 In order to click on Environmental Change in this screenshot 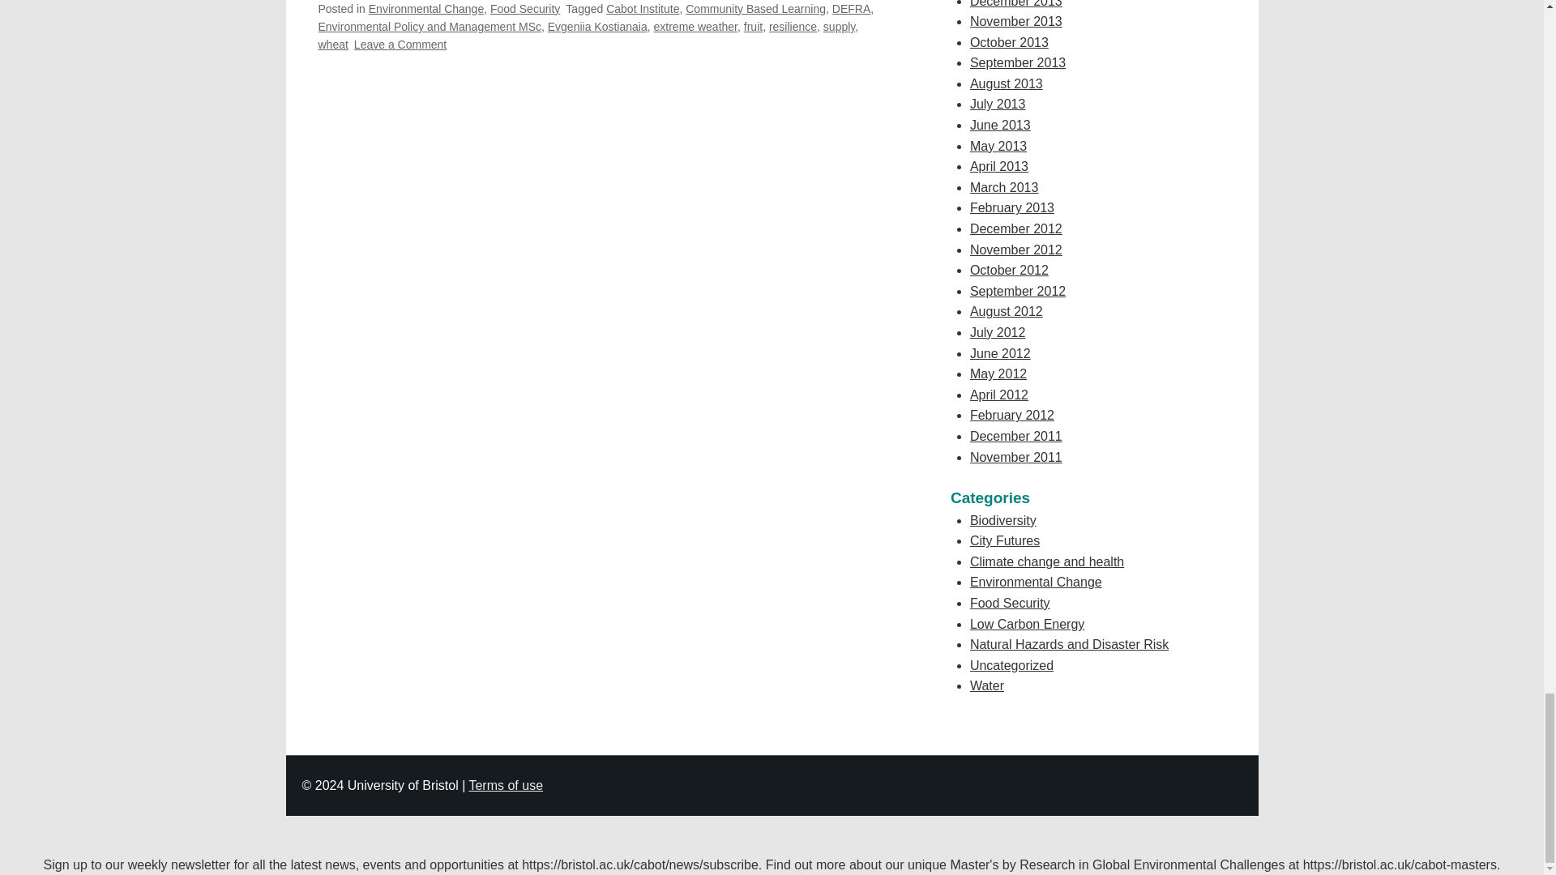, I will do `click(426, 9)`.